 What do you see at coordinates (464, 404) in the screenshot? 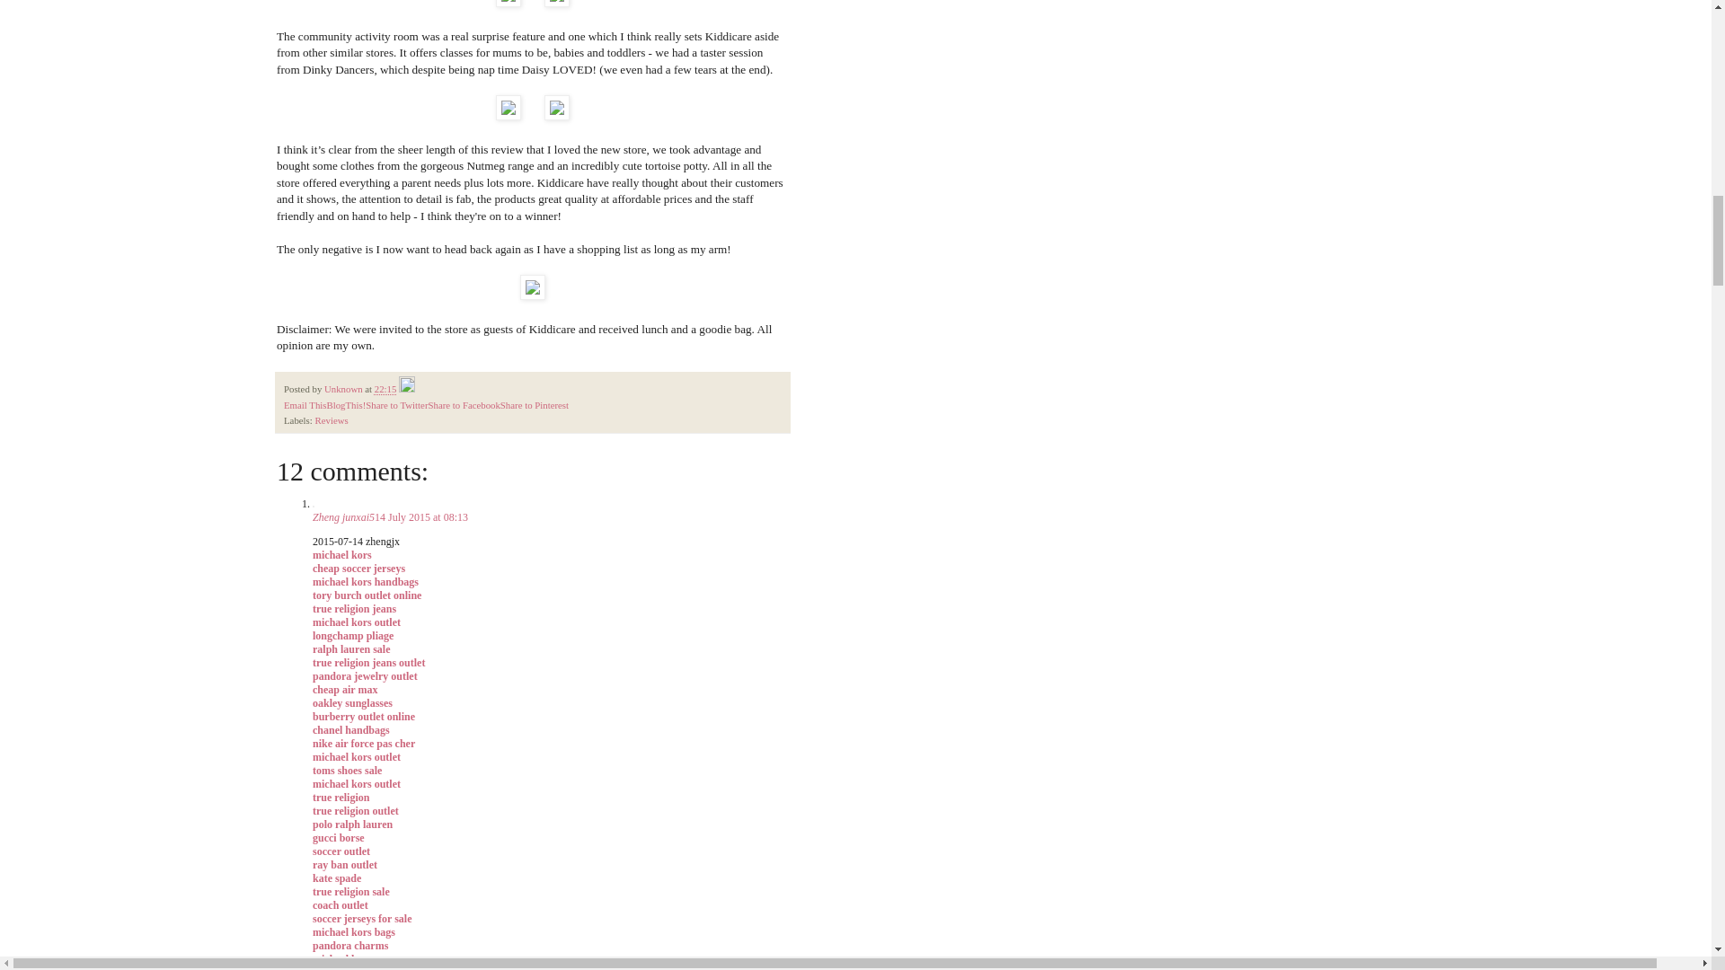
I see `Share to Facebook` at bounding box center [464, 404].